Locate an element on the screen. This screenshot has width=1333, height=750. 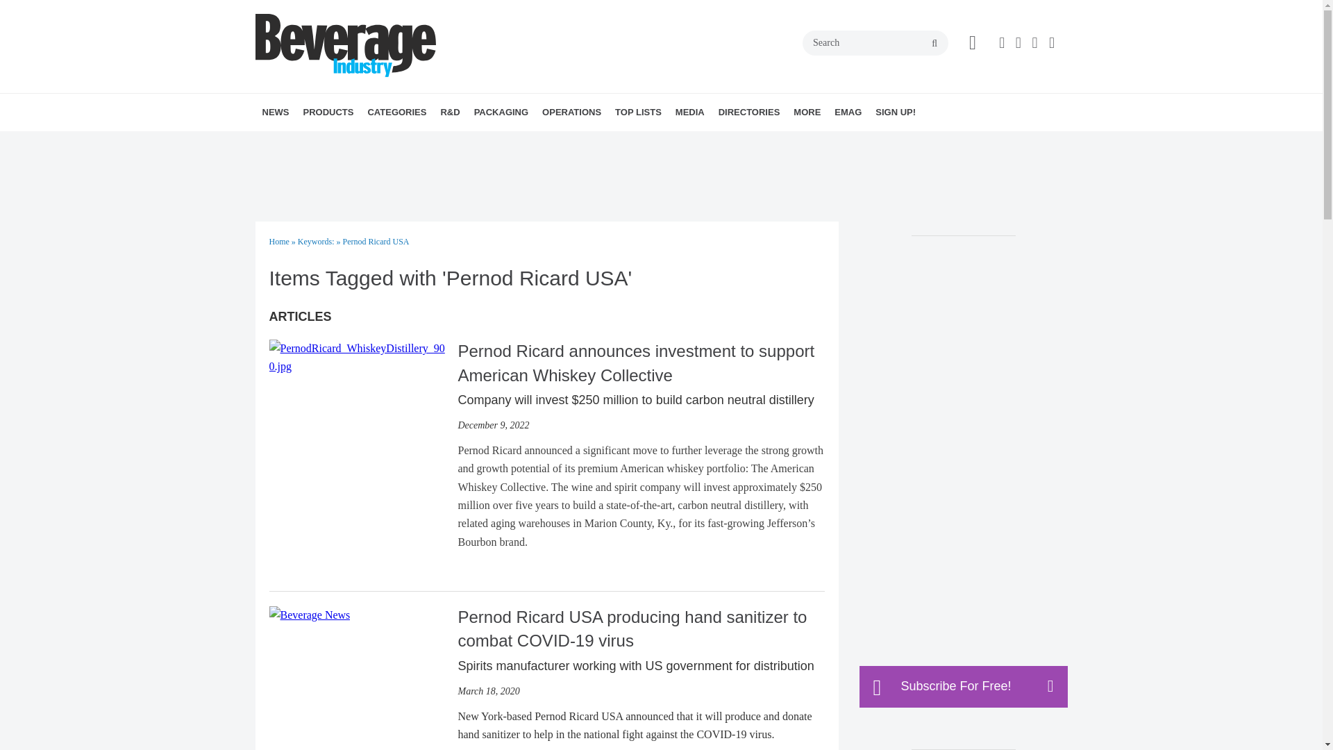
NEWS is located at coordinates (276, 112).